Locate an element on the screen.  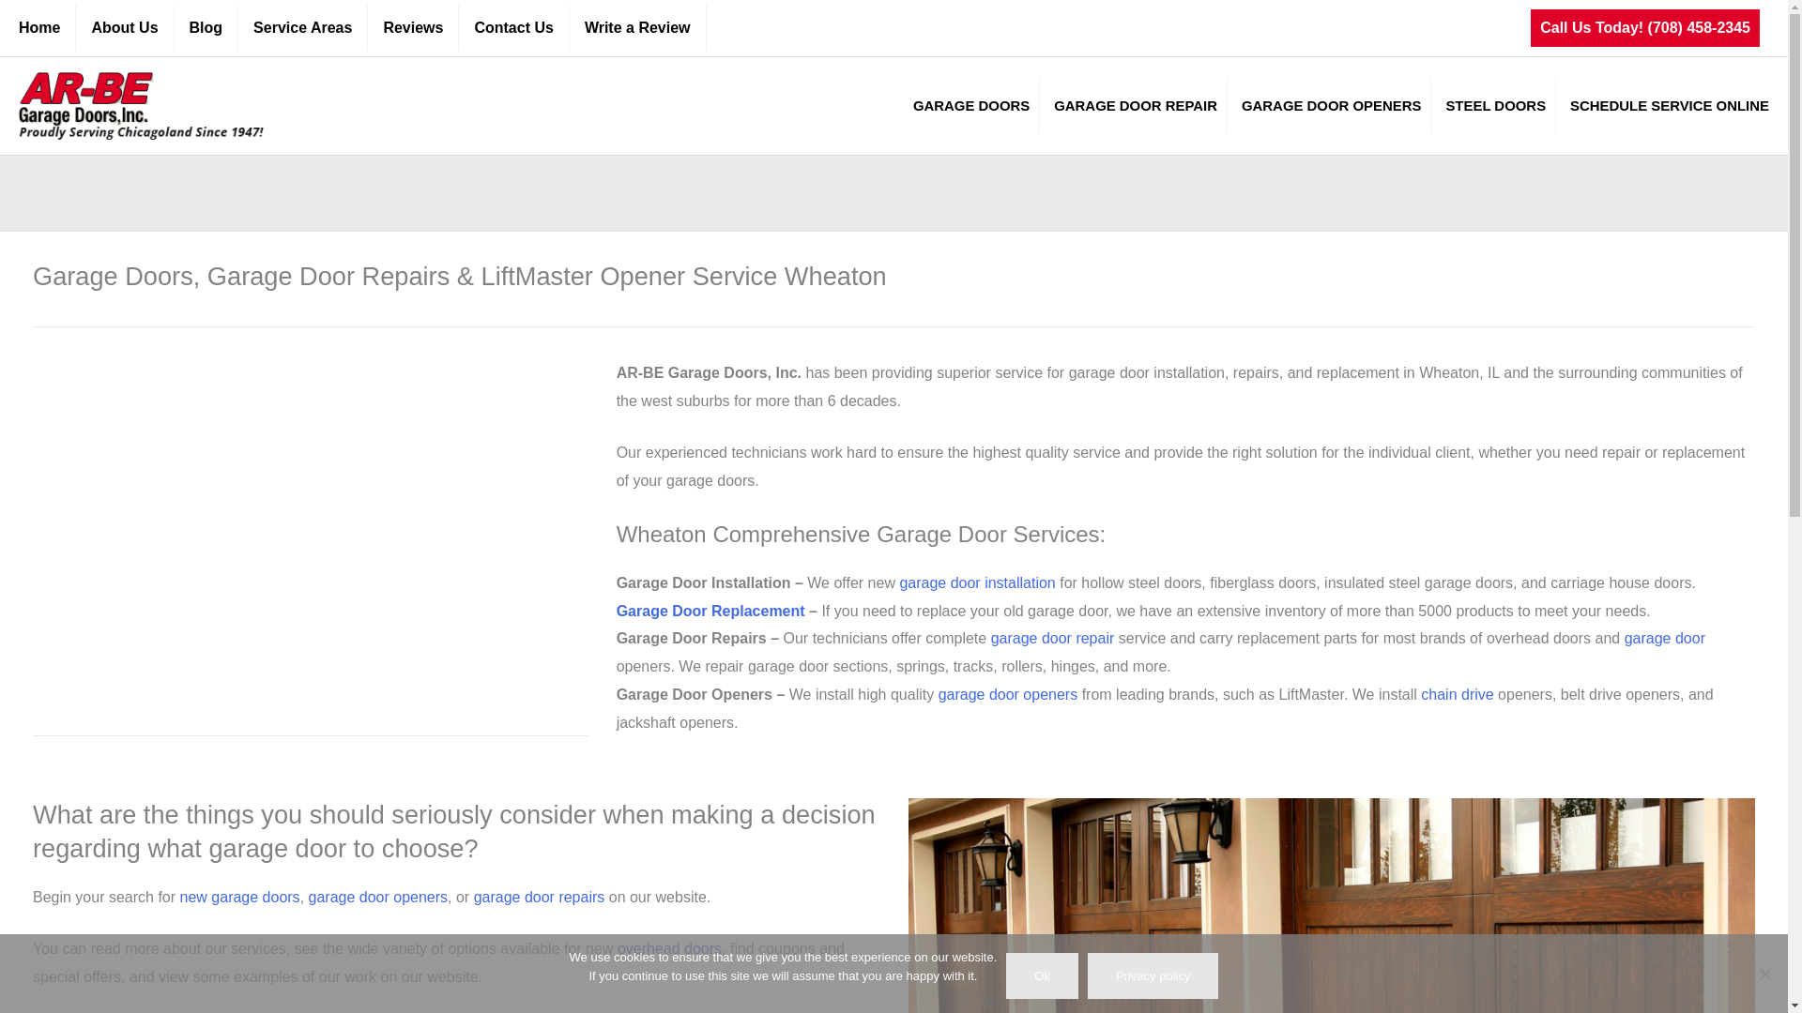
garage door openers is located at coordinates (1008, 694).